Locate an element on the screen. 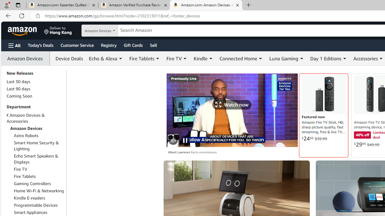 This screenshot has height=216, width=385. Earns commissions is located at coordinates (203, 152).